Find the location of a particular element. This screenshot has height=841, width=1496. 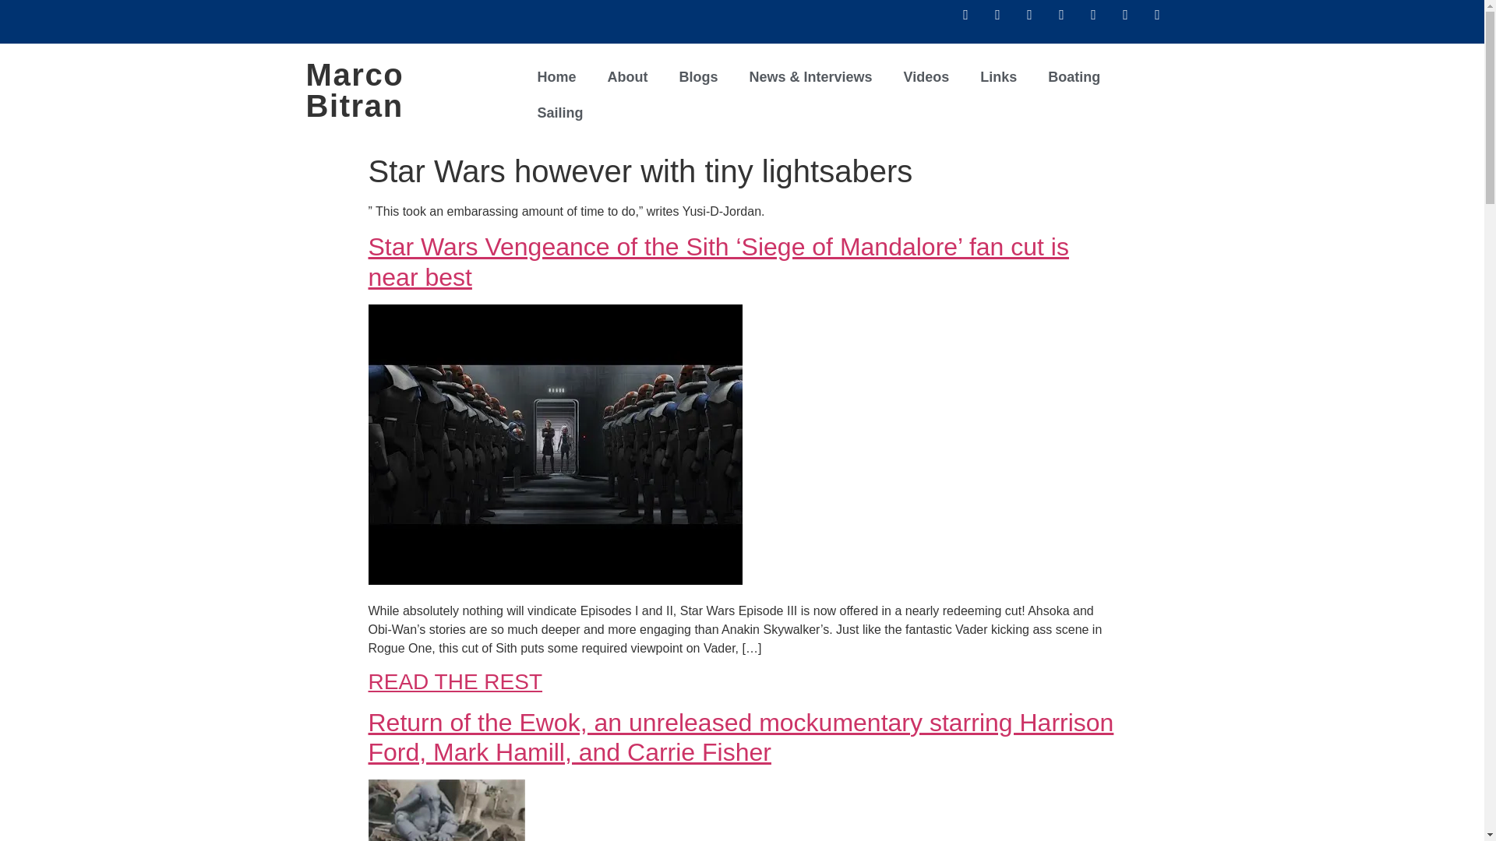

READ THE REST is located at coordinates (455, 681).